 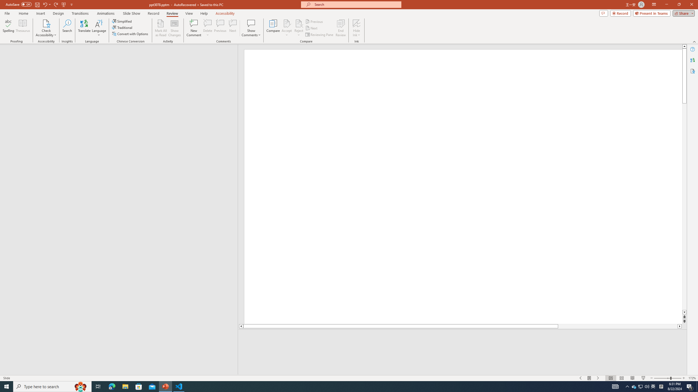 What do you see at coordinates (299, 28) in the screenshot?
I see `Reject` at bounding box center [299, 28].